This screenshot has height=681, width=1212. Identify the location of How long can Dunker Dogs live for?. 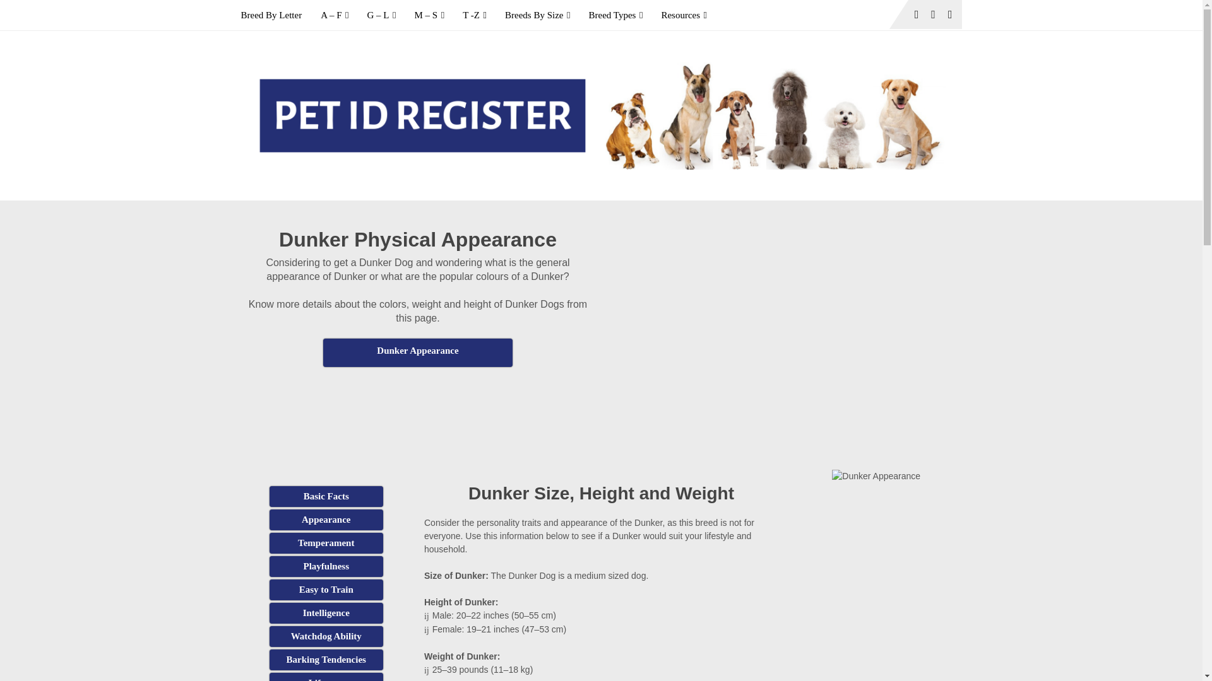
(326, 677).